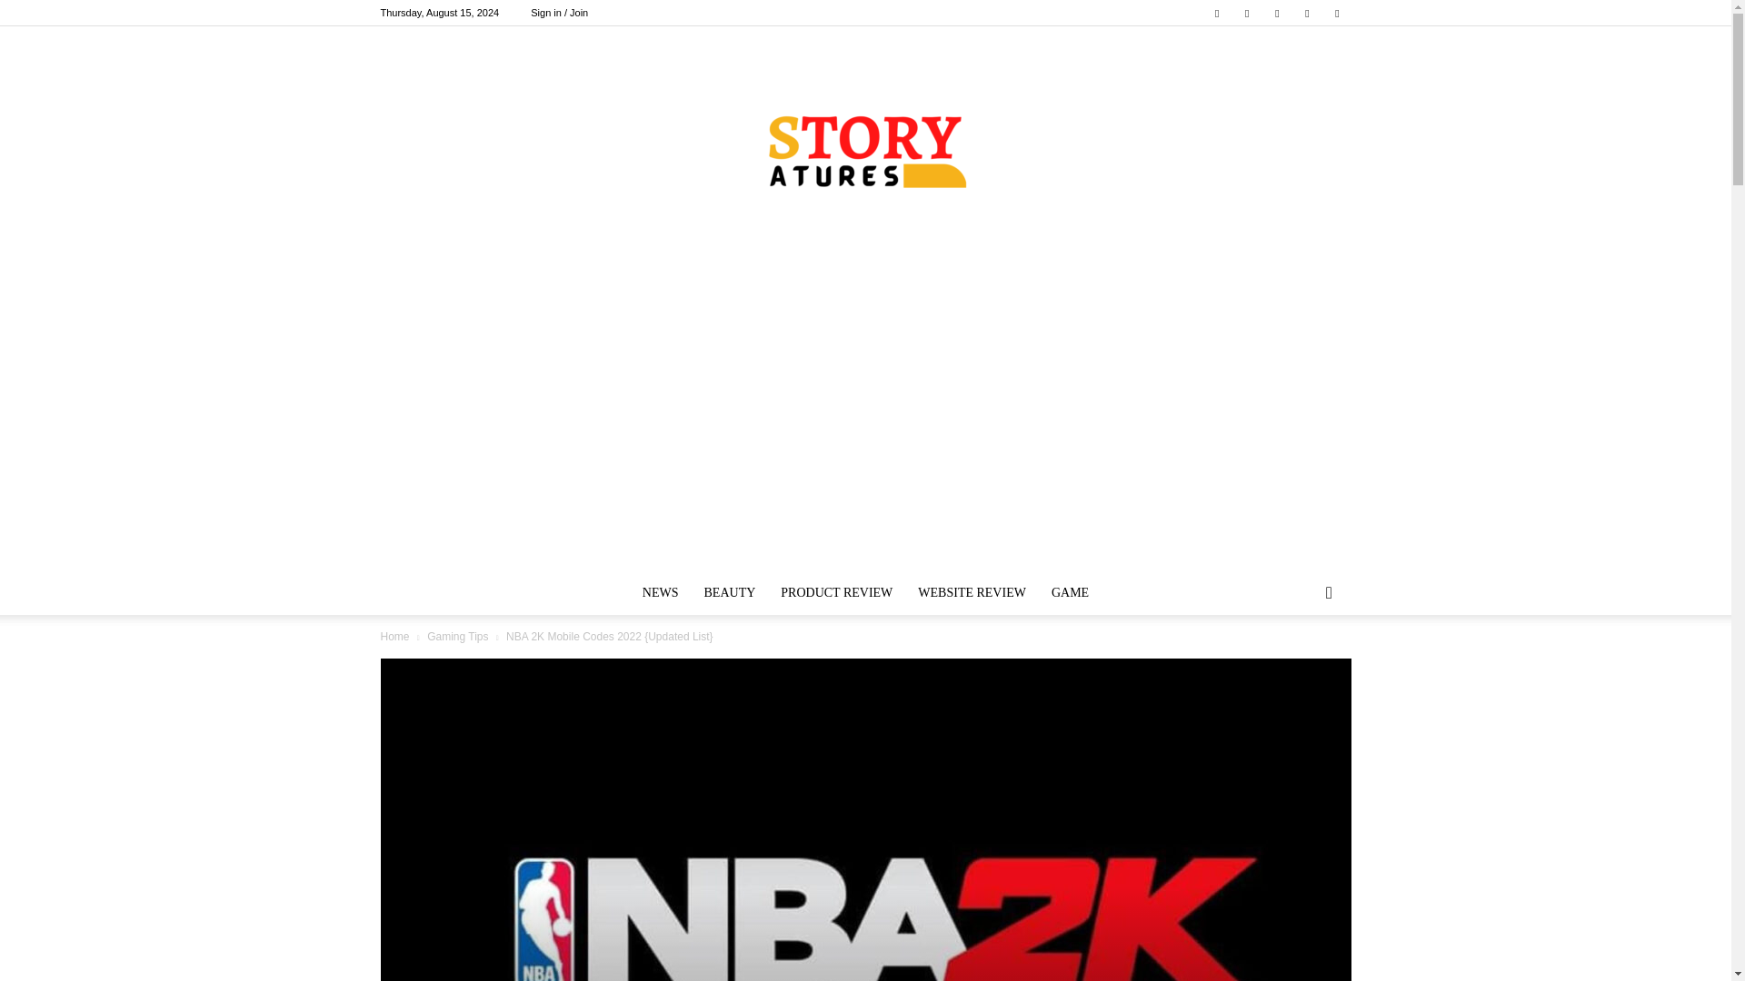  What do you see at coordinates (458, 637) in the screenshot?
I see `View all posts in Gaming Tips` at bounding box center [458, 637].